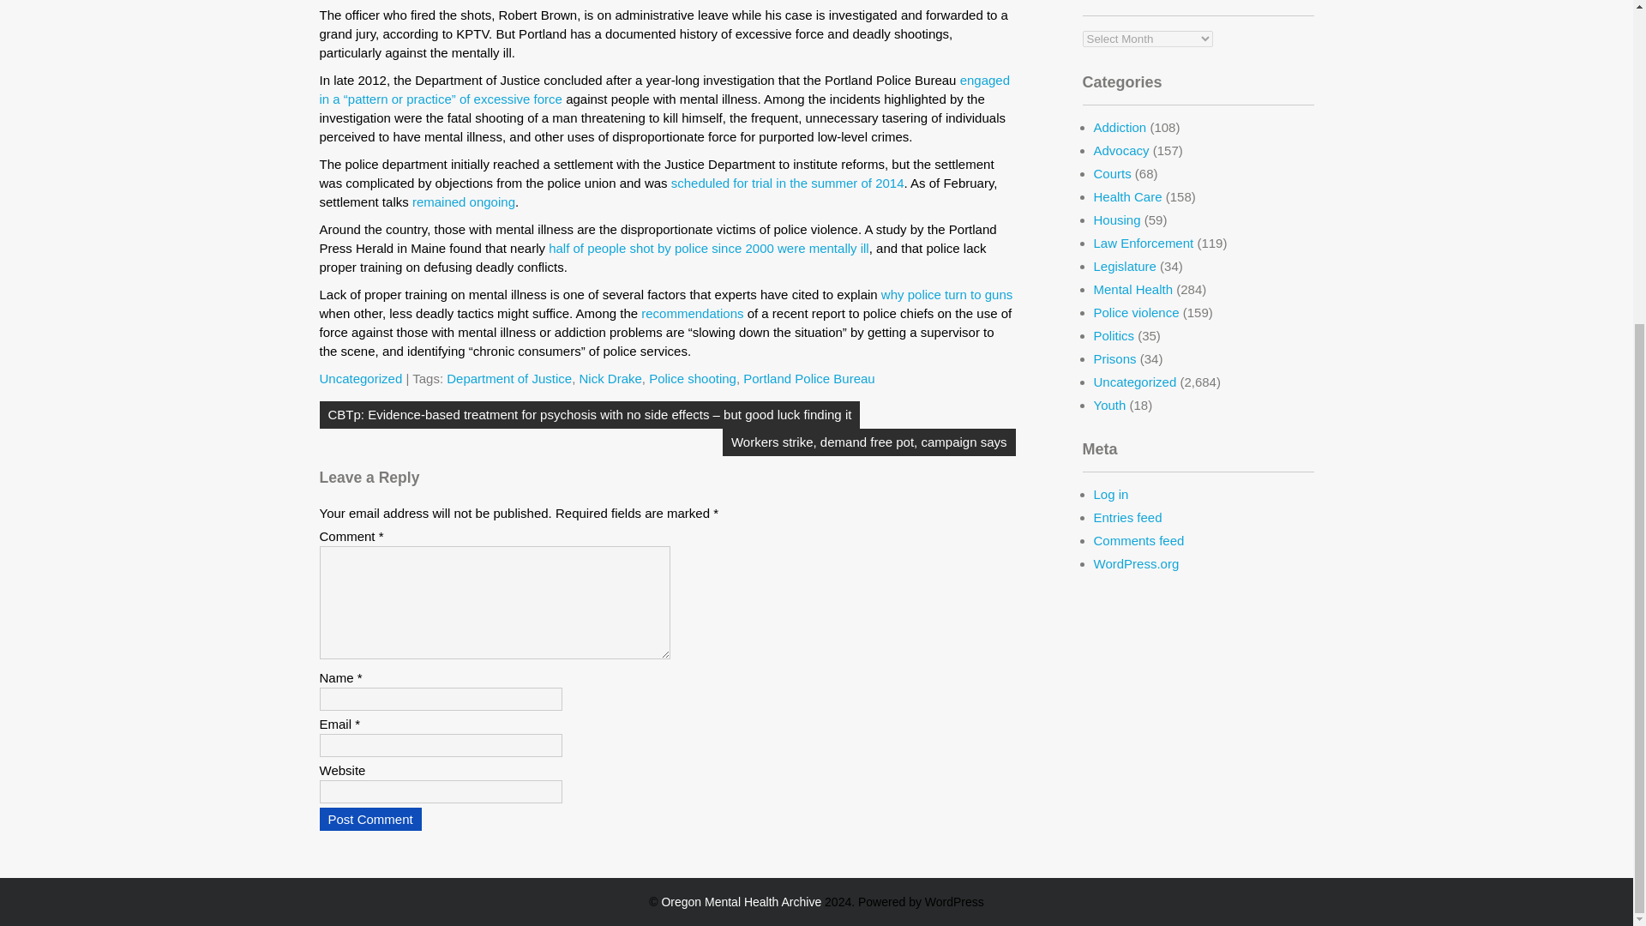 This screenshot has width=1646, height=926. What do you see at coordinates (370, 818) in the screenshot?
I see `Post Comment` at bounding box center [370, 818].